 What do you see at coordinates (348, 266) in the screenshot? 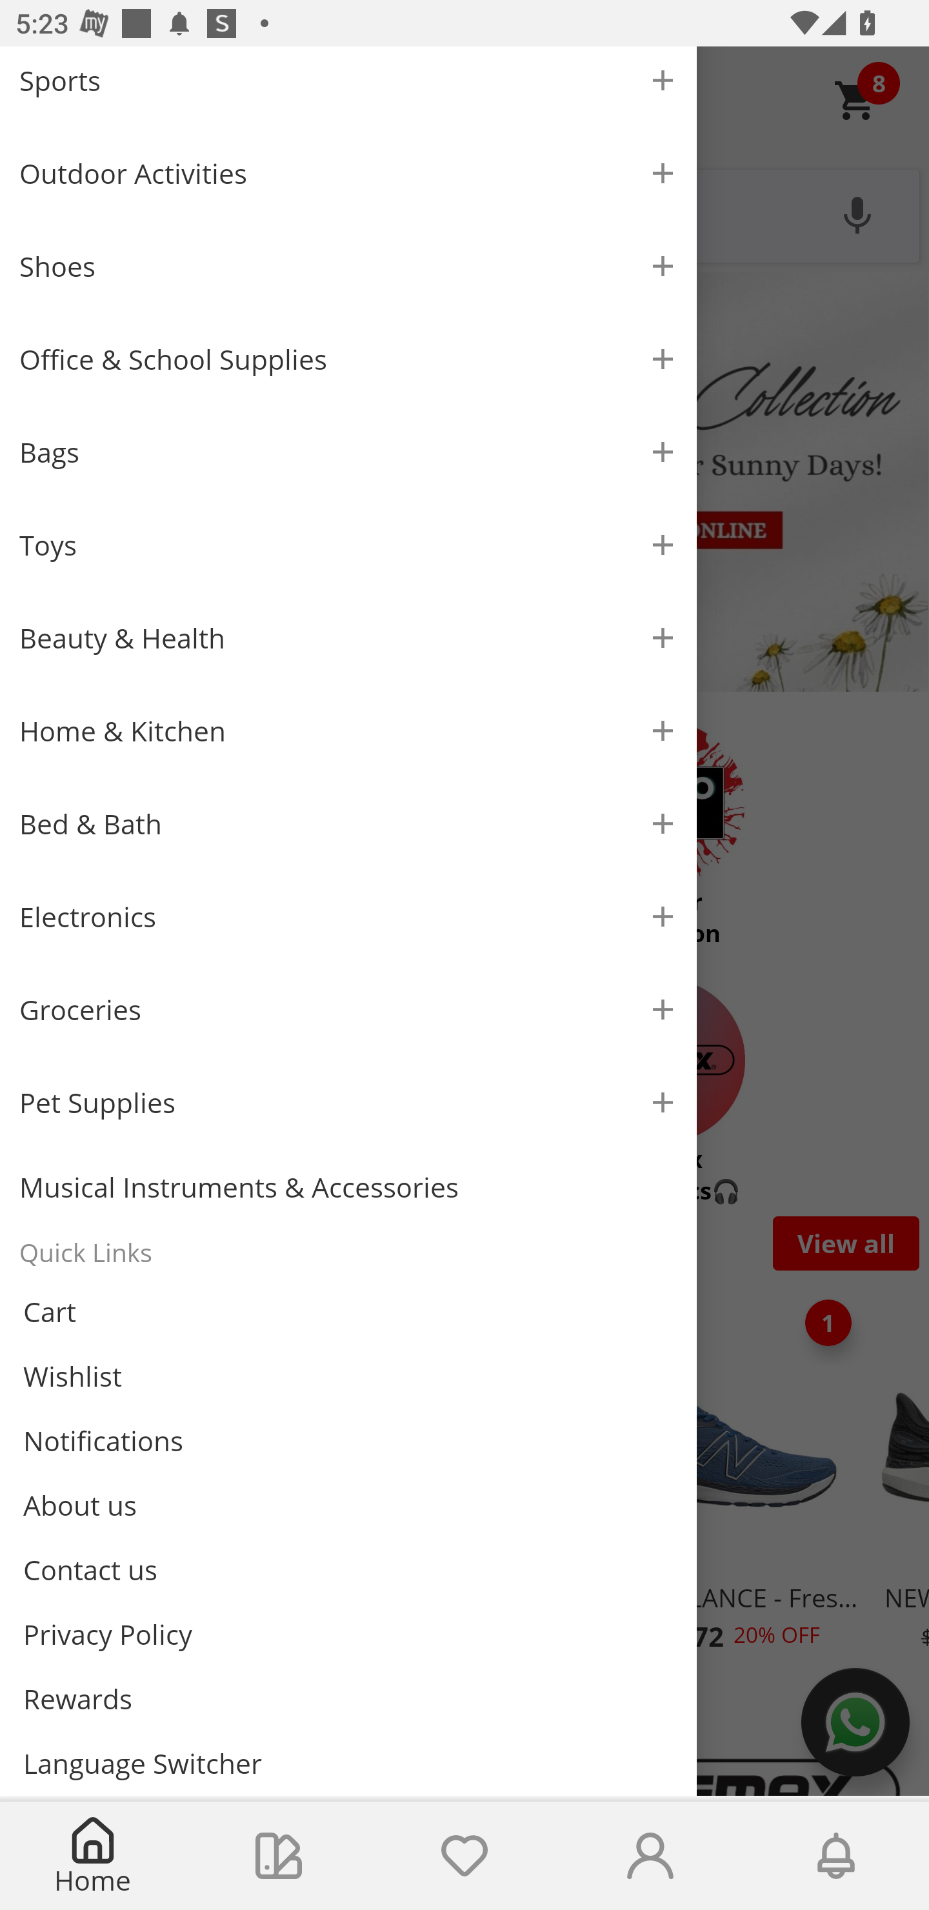
I see `Shoes` at bounding box center [348, 266].